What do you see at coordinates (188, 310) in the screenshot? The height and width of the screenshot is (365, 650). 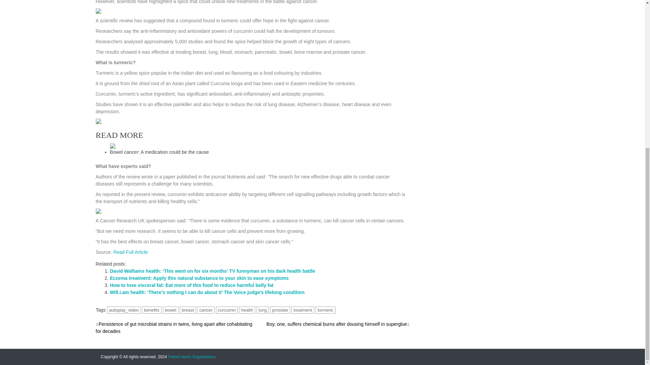 I see `breast` at bounding box center [188, 310].